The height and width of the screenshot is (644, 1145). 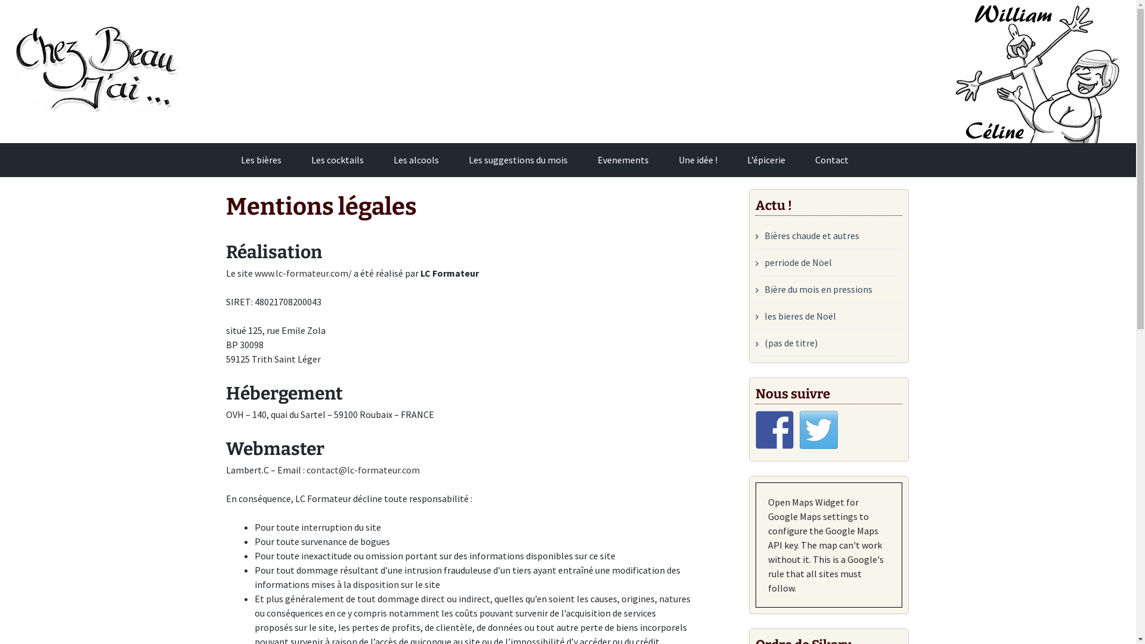 I want to click on Les suggestions du mois, so click(x=518, y=160).